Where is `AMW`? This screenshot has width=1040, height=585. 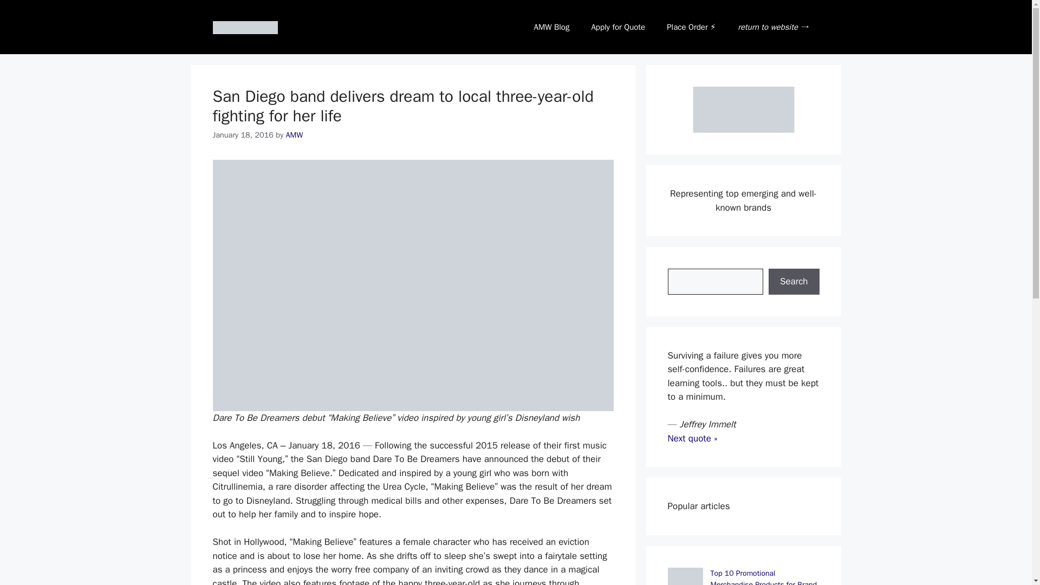
AMW is located at coordinates (295, 134).